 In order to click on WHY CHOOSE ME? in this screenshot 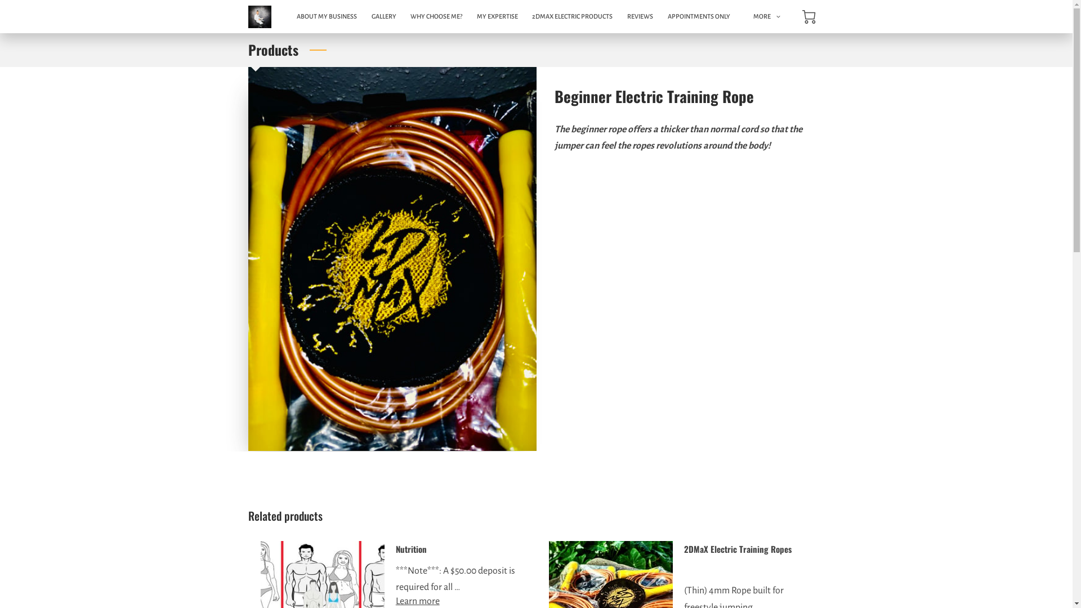, I will do `click(436, 17)`.